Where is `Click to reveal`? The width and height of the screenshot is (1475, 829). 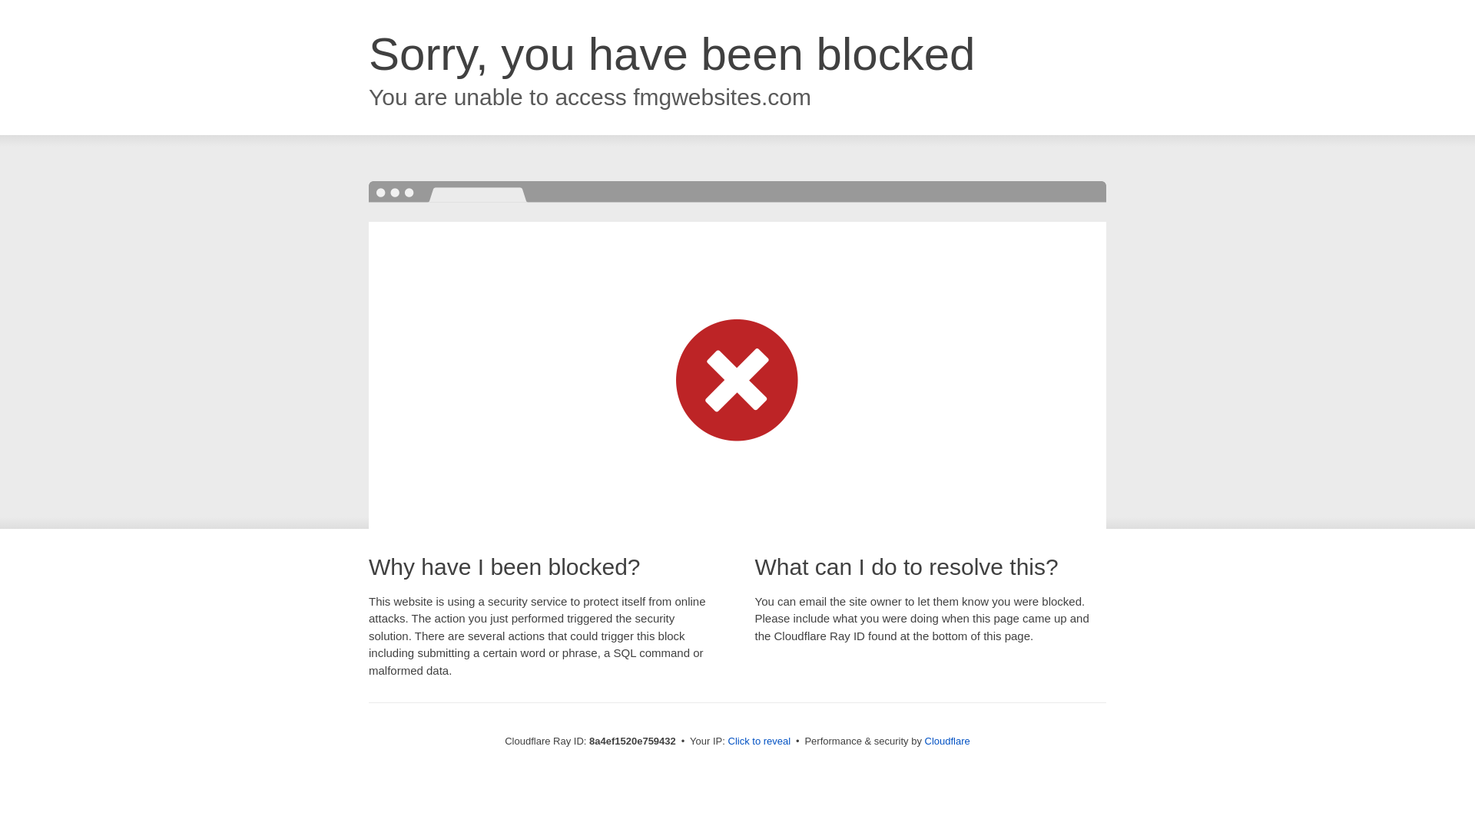 Click to reveal is located at coordinates (759, 741).